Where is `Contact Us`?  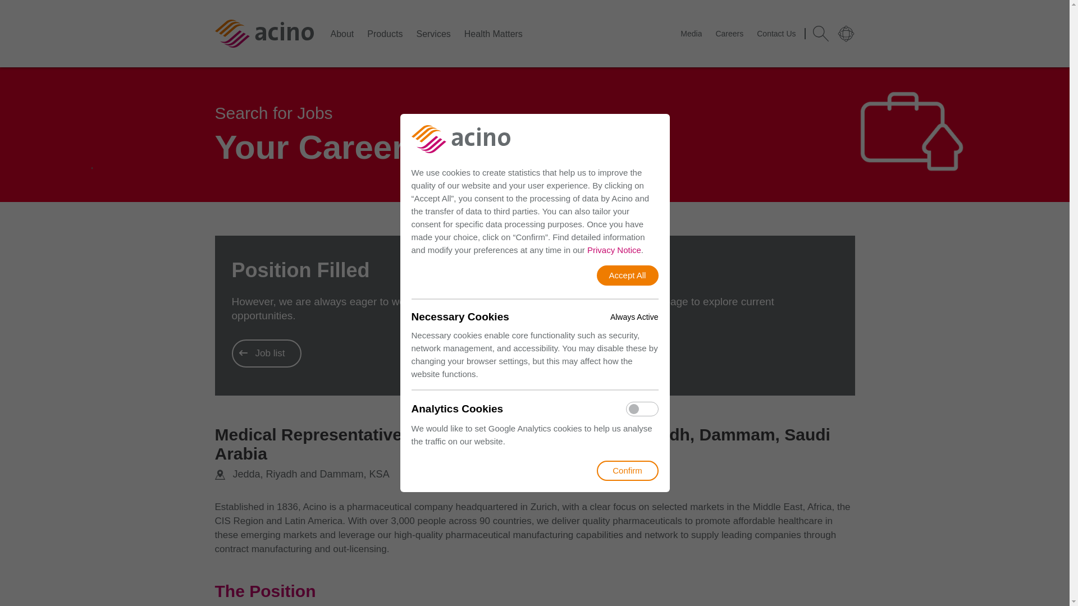
Contact Us is located at coordinates (776, 34).